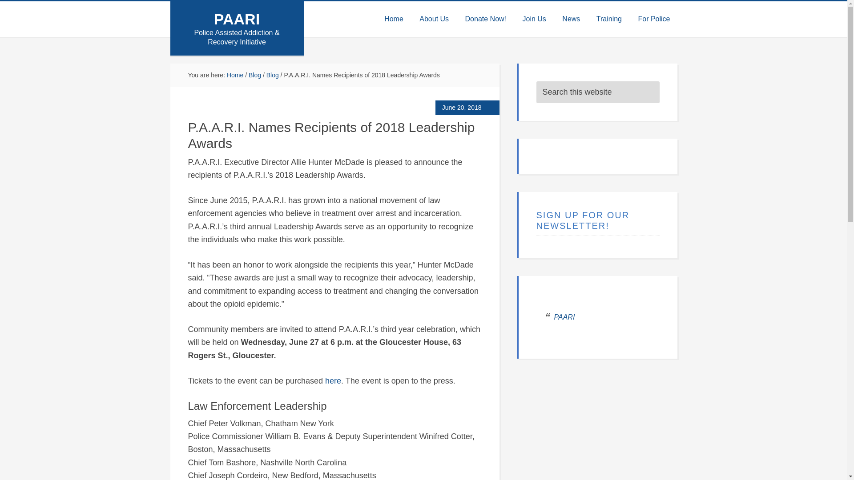  Describe the element at coordinates (237, 19) in the screenshot. I see `PAARI` at that location.